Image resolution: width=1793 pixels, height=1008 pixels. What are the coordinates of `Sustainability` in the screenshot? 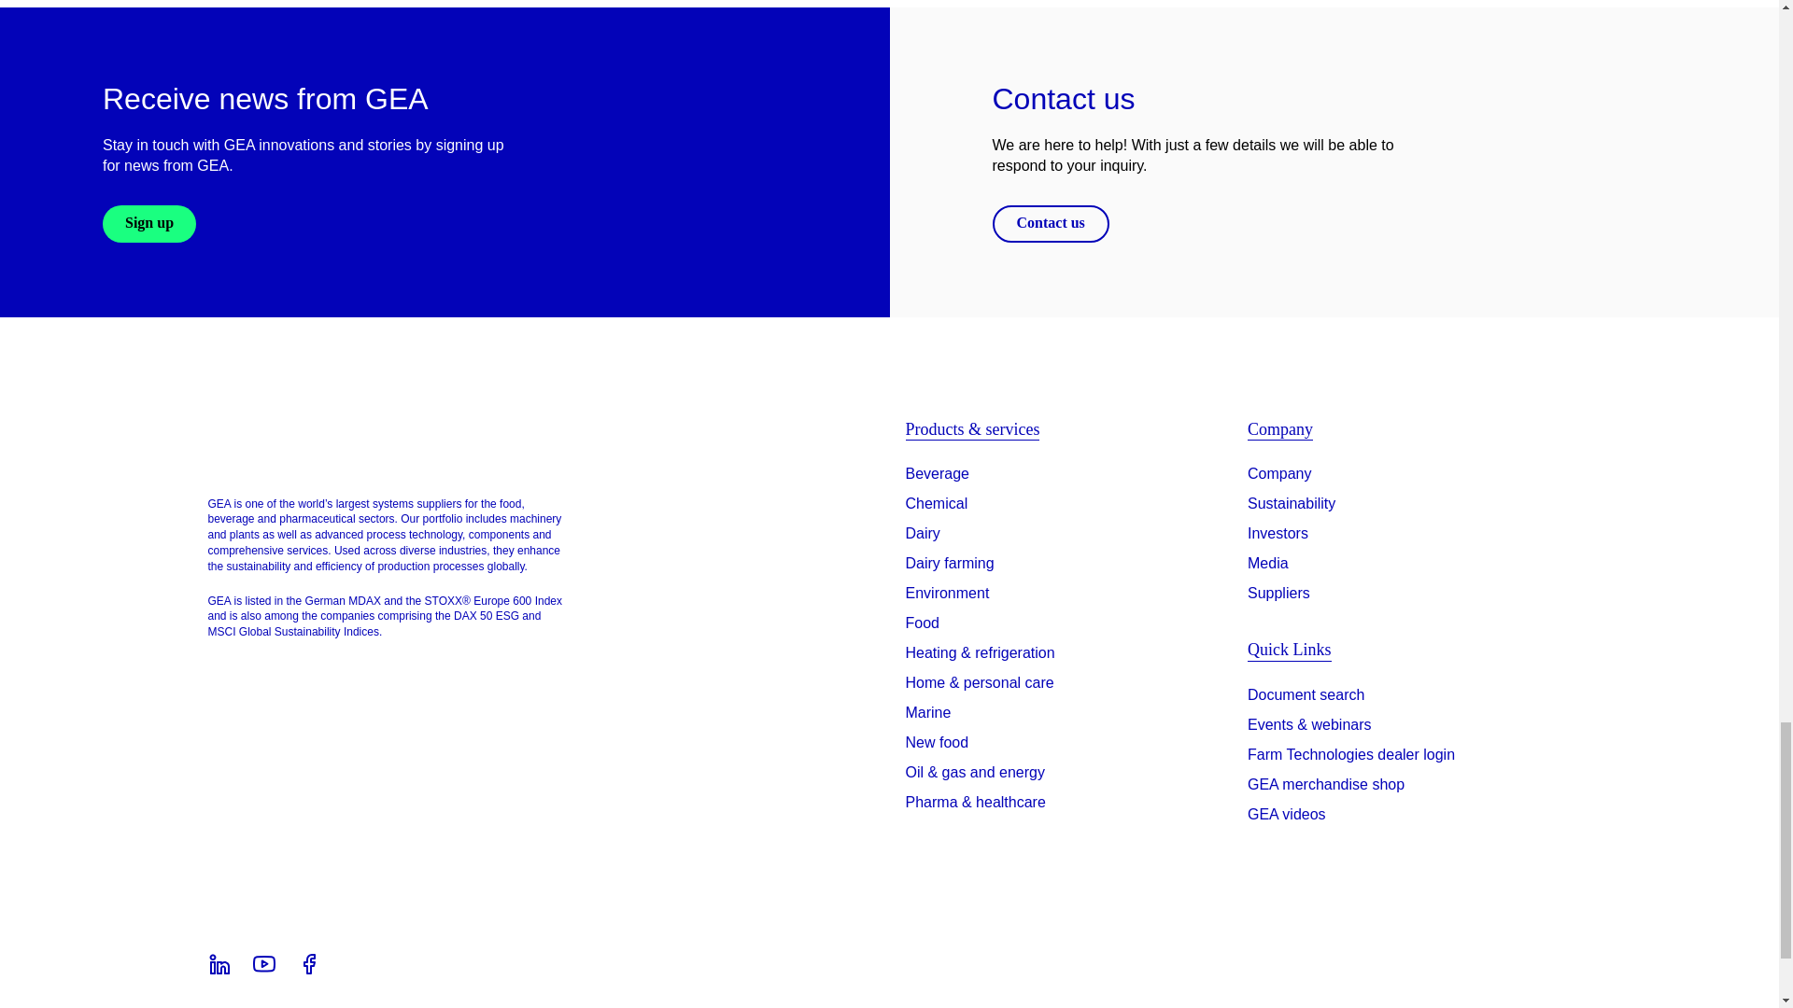 It's located at (1292, 504).